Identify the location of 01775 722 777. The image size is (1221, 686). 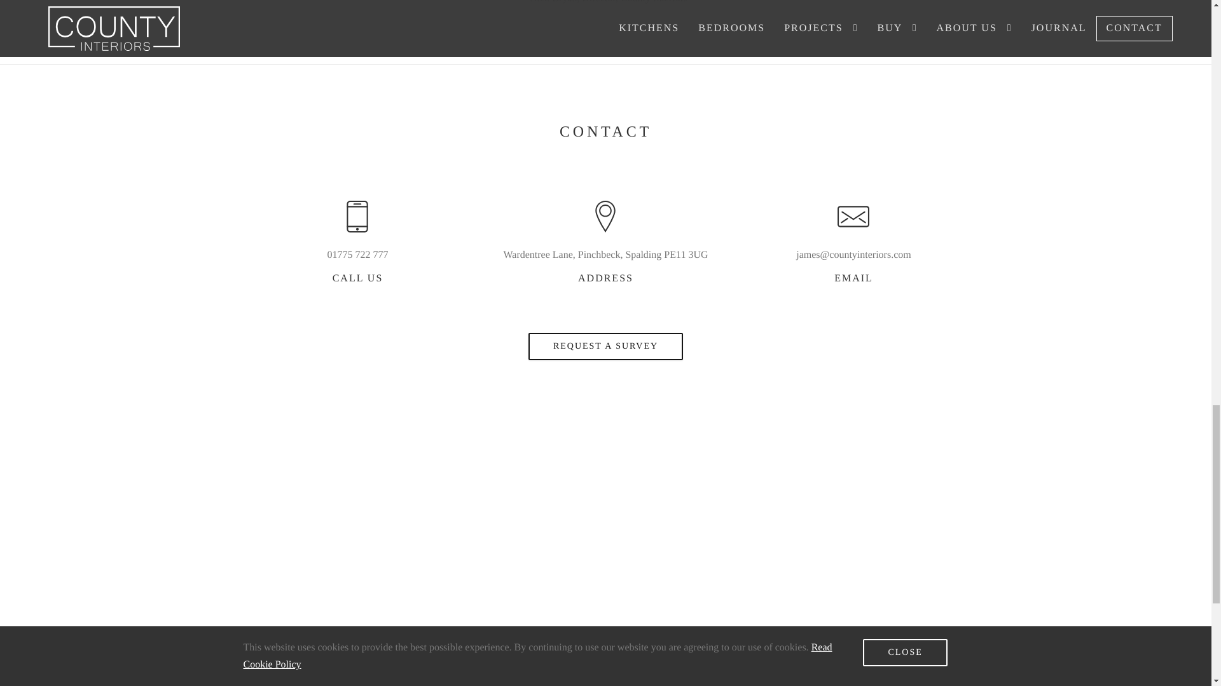
(357, 254).